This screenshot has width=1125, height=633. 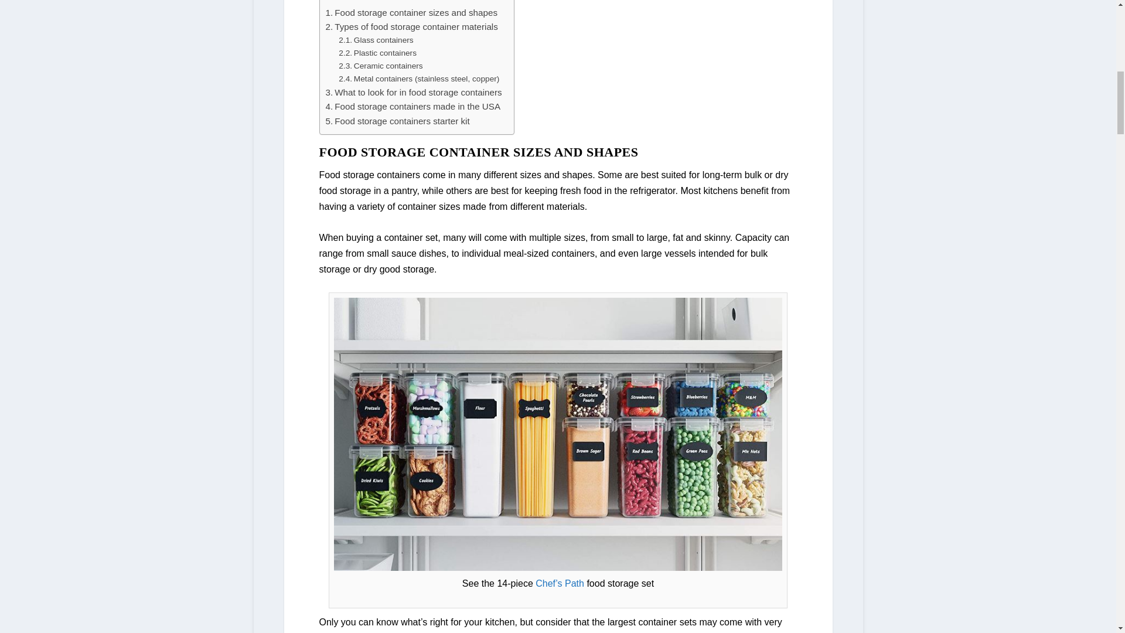 What do you see at coordinates (411, 12) in the screenshot?
I see `Food storage container sizes and shapes` at bounding box center [411, 12].